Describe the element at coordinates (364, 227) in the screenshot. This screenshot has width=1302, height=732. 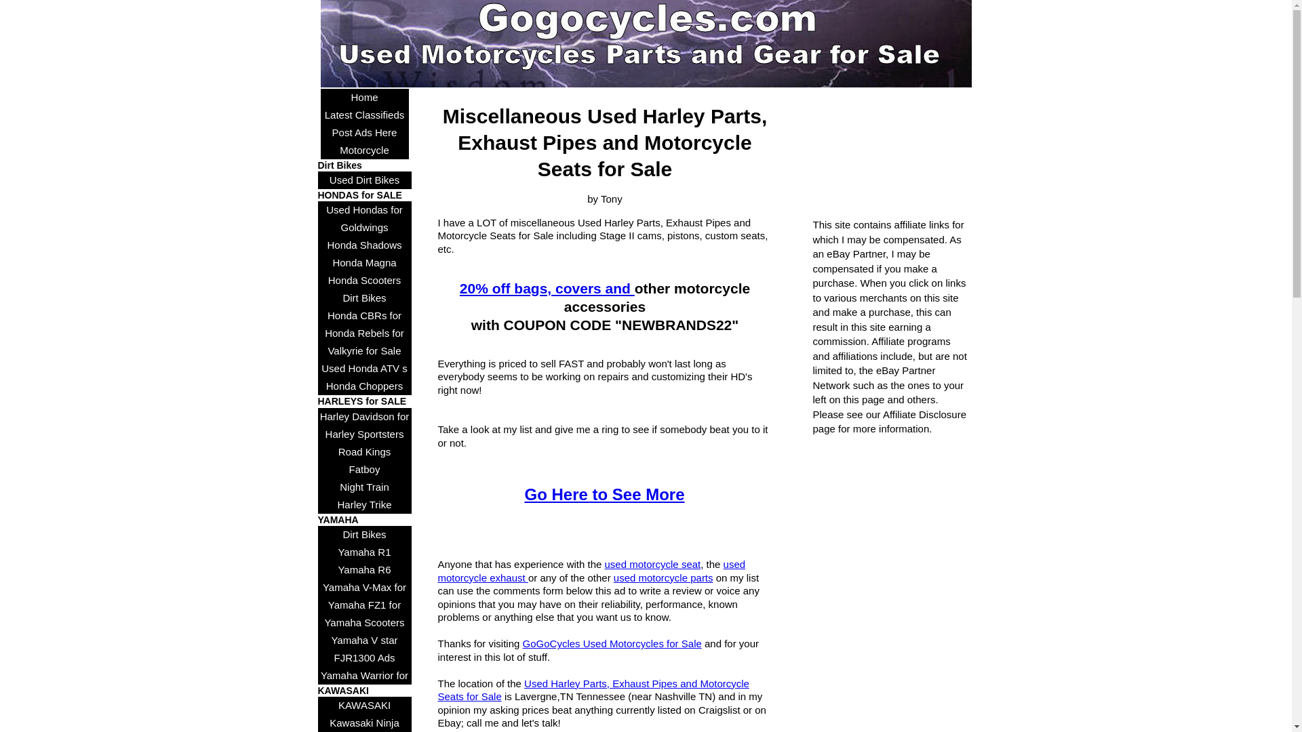
I see `Goldwings` at that location.